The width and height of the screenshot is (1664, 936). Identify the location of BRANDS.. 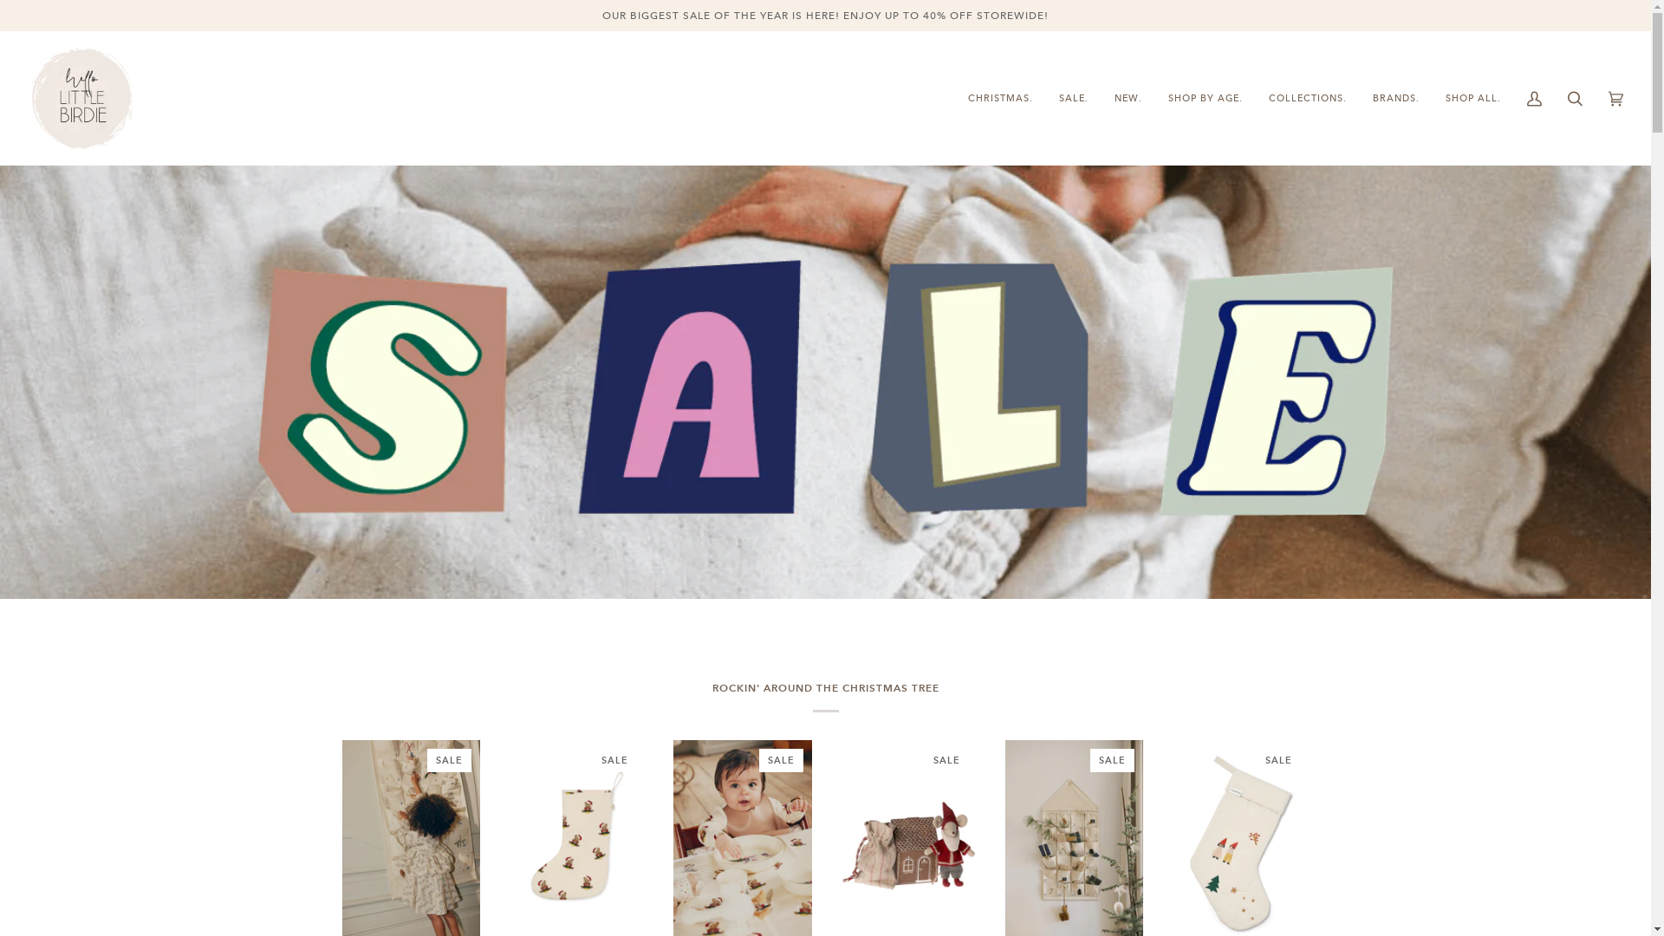
(1396, 99).